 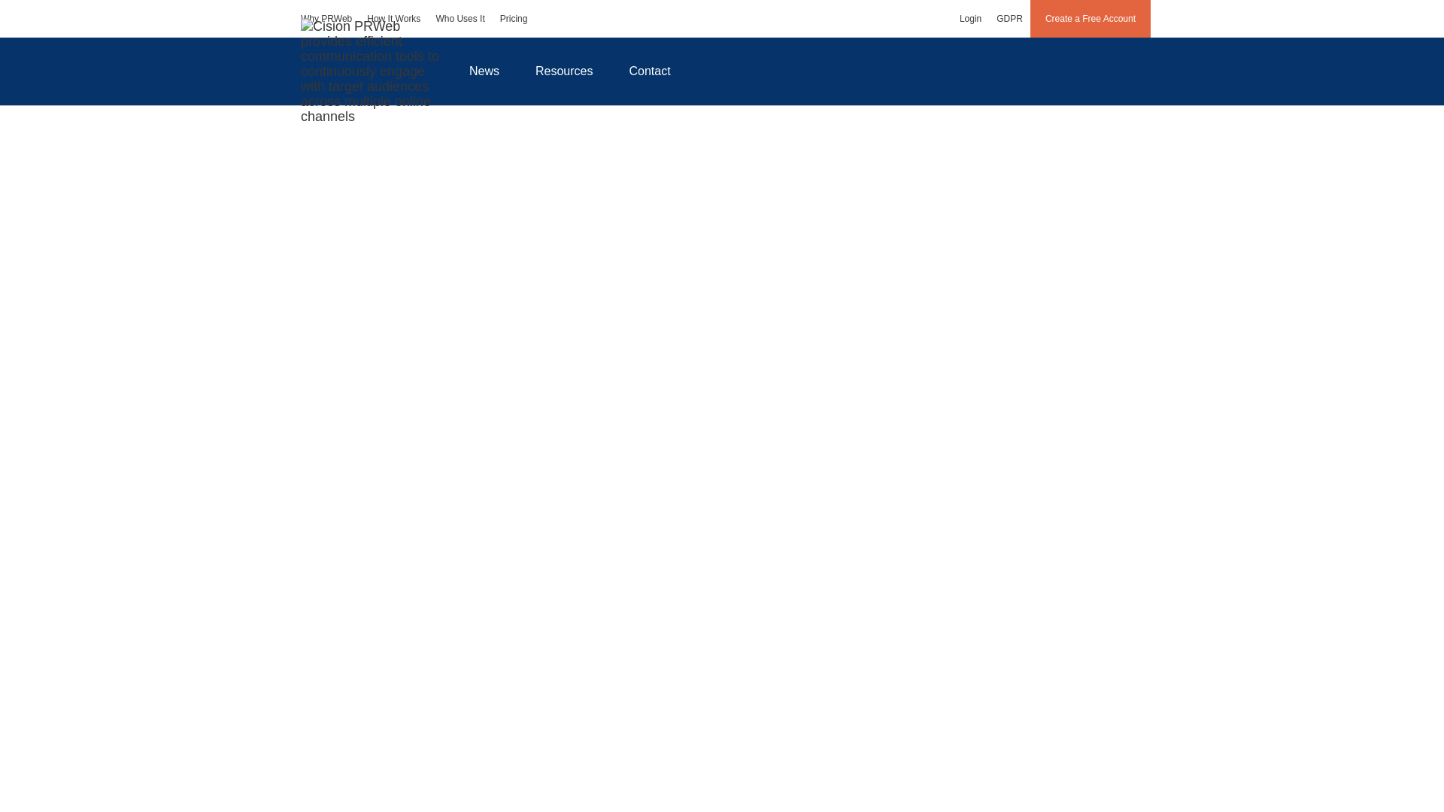 What do you see at coordinates (460, 18) in the screenshot?
I see `Who Uses It` at bounding box center [460, 18].